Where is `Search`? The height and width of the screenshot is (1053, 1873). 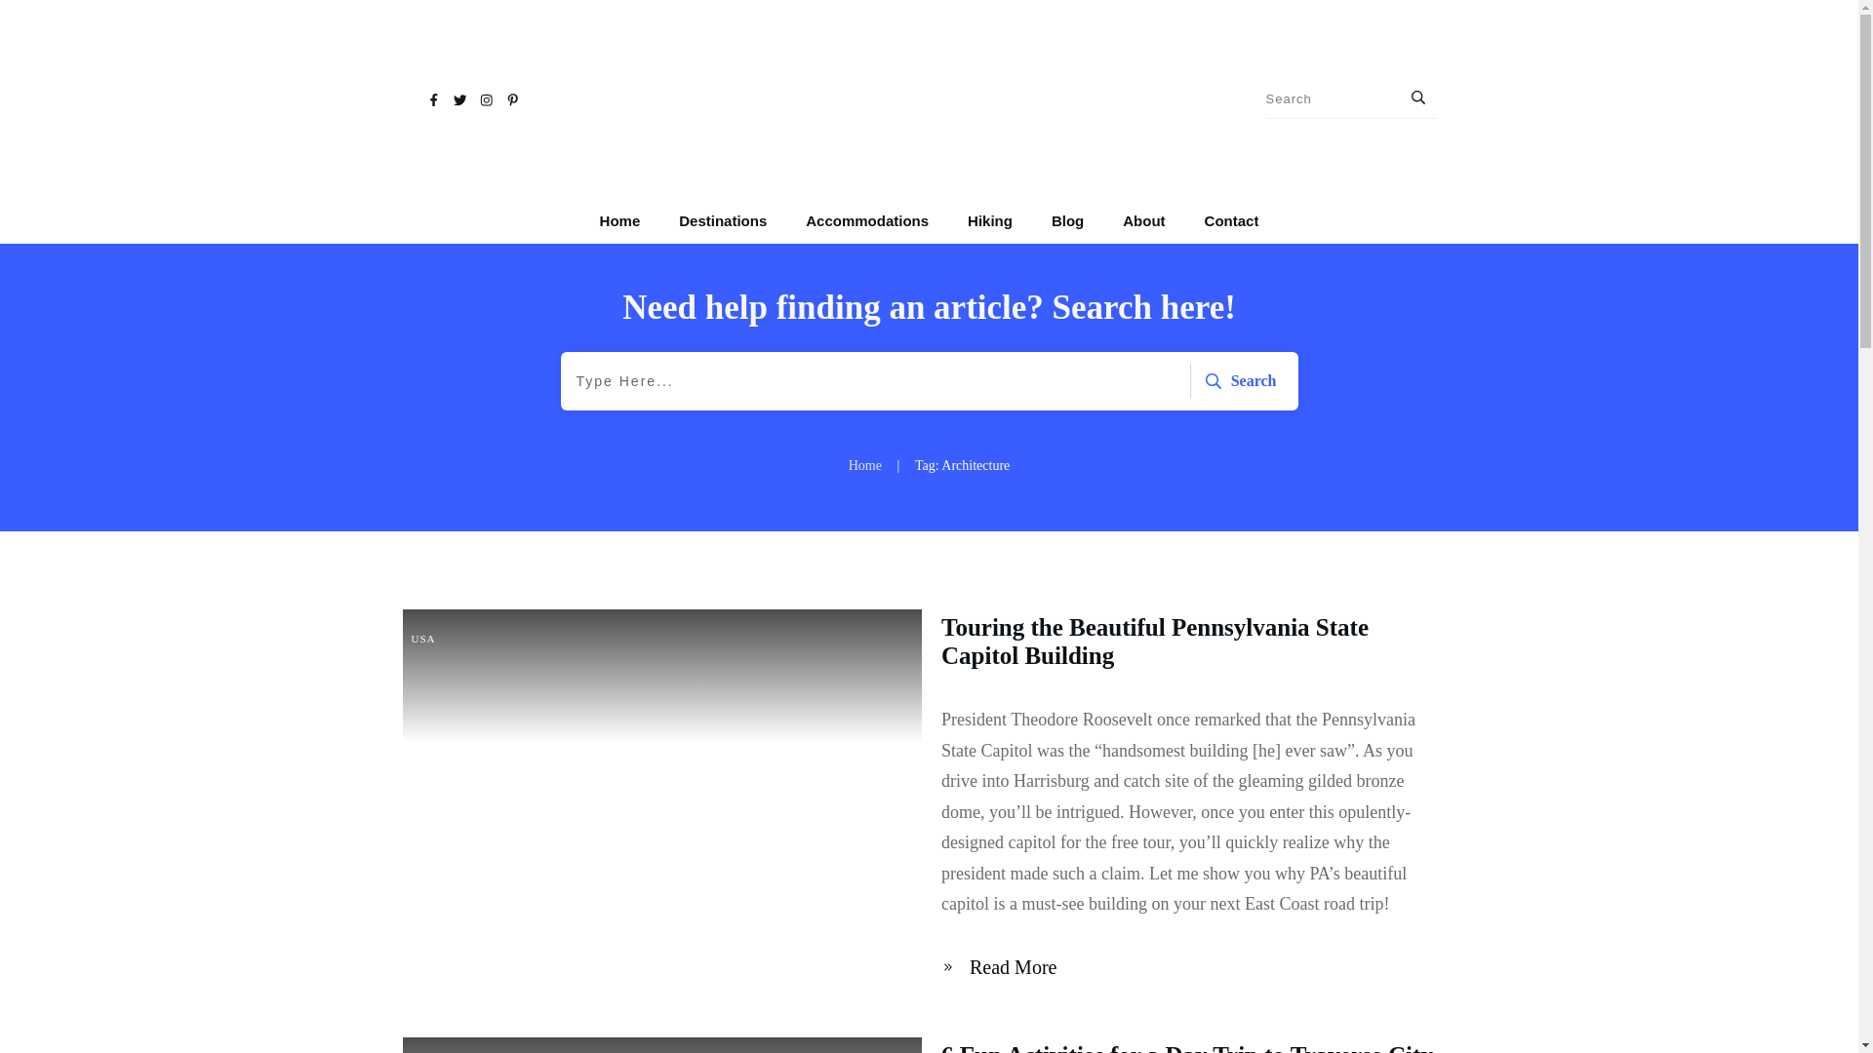 Search is located at coordinates (1238, 380).